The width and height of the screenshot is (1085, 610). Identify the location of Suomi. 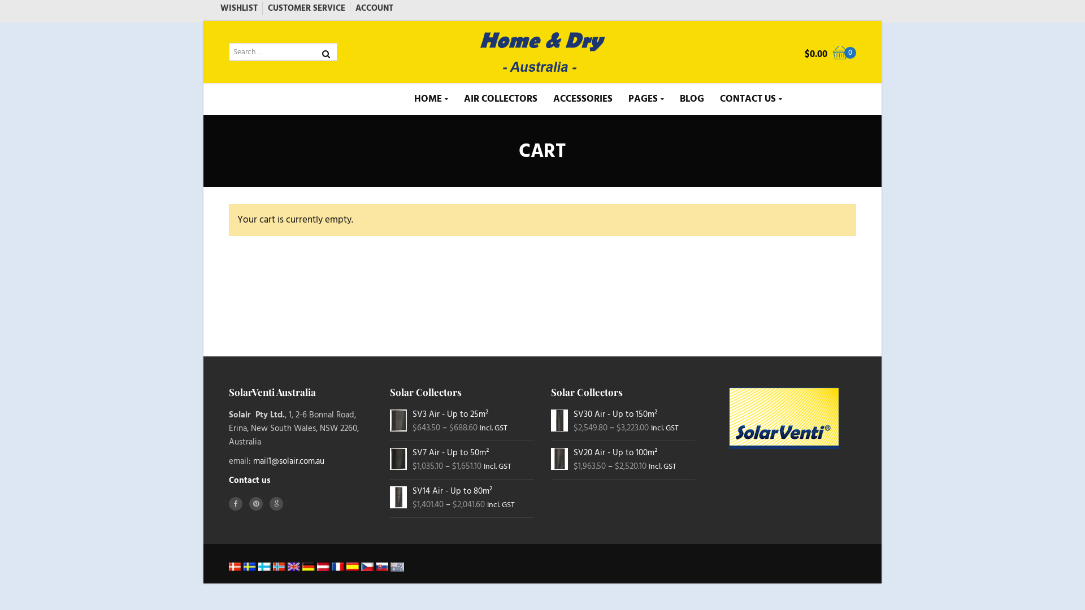
(264, 567).